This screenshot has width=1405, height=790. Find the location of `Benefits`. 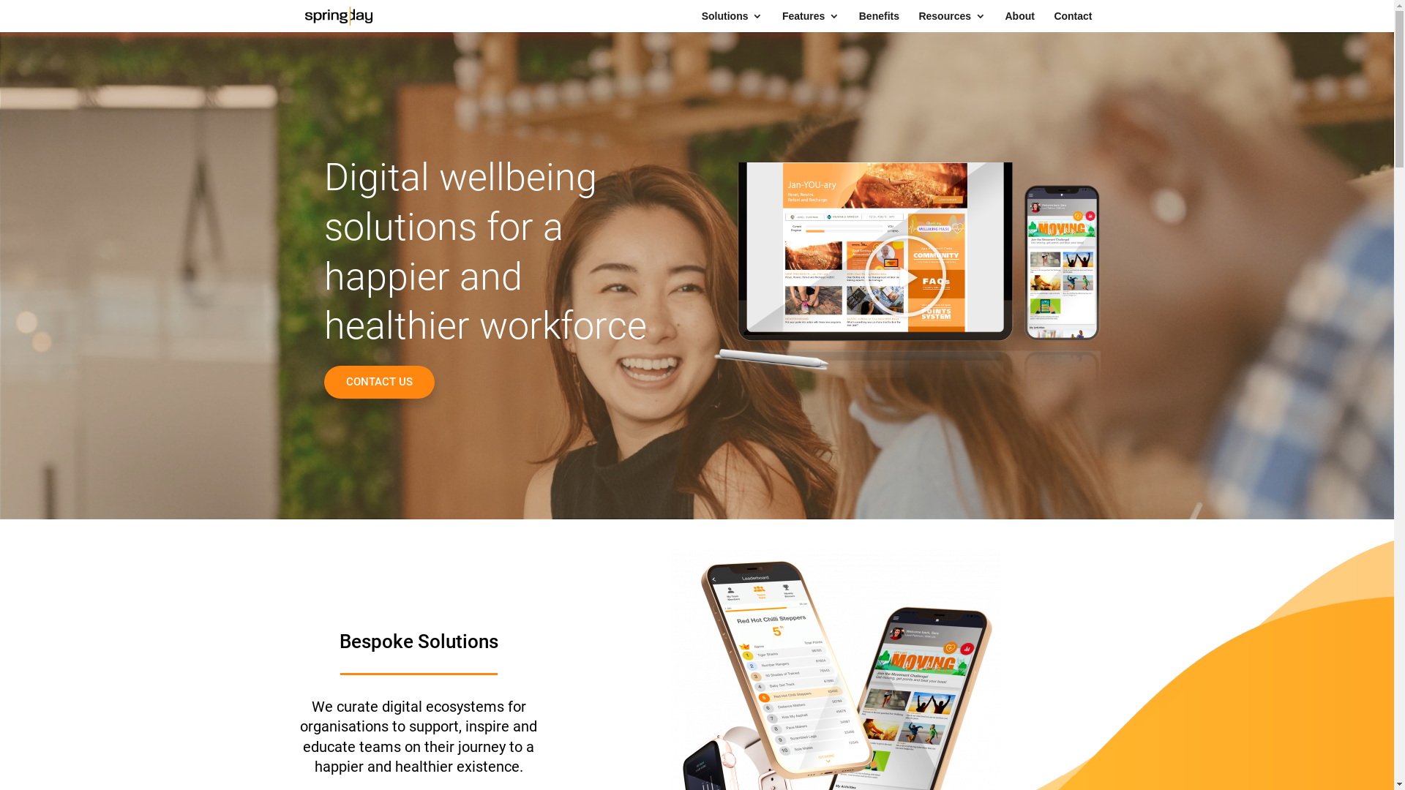

Benefits is located at coordinates (880, 22).